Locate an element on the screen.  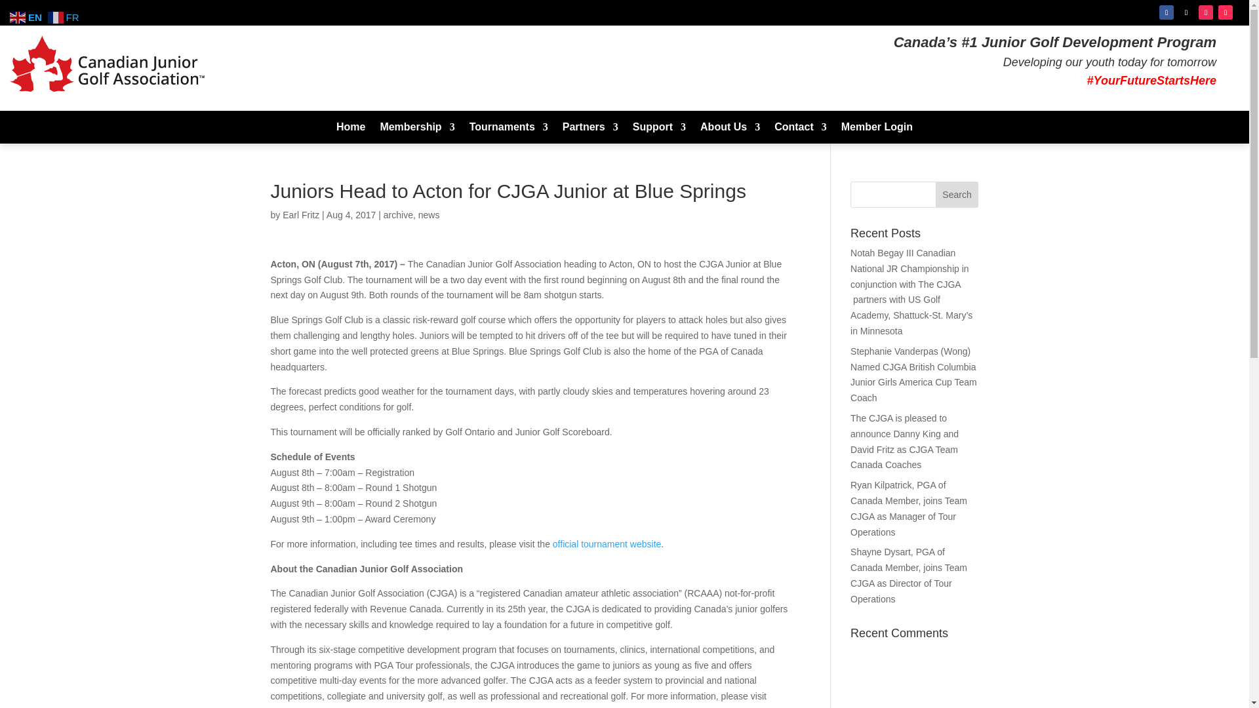
canadian-junio-golf-association-logo is located at coordinates (108, 64).